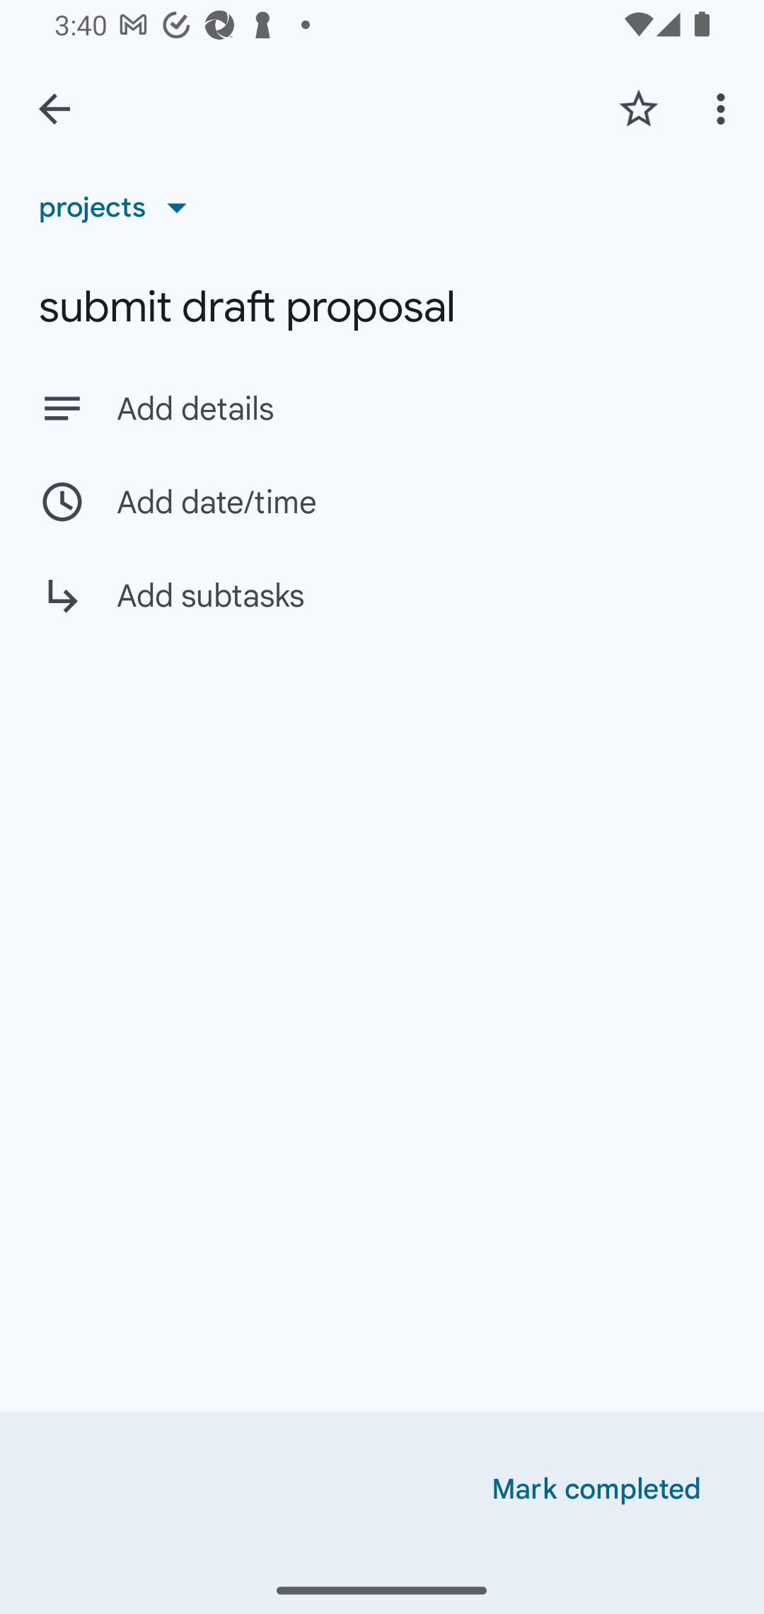 The height and width of the screenshot is (1614, 764). Describe the element at coordinates (119, 207) in the screenshot. I see `projects List, projects selected, 1 of 18` at that location.